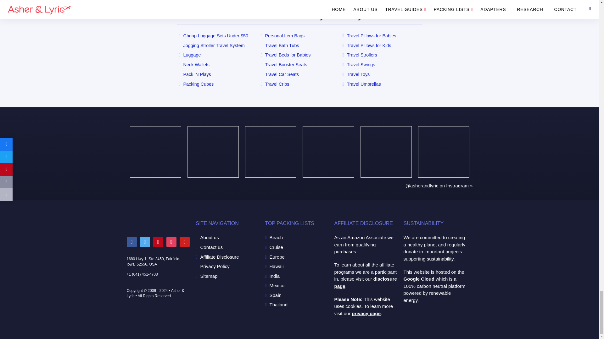 Image resolution: width=604 pixels, height=339 pixels. Describe the element at coordinates (145, 242) in the screenshot. I see `Twitter` at that location.